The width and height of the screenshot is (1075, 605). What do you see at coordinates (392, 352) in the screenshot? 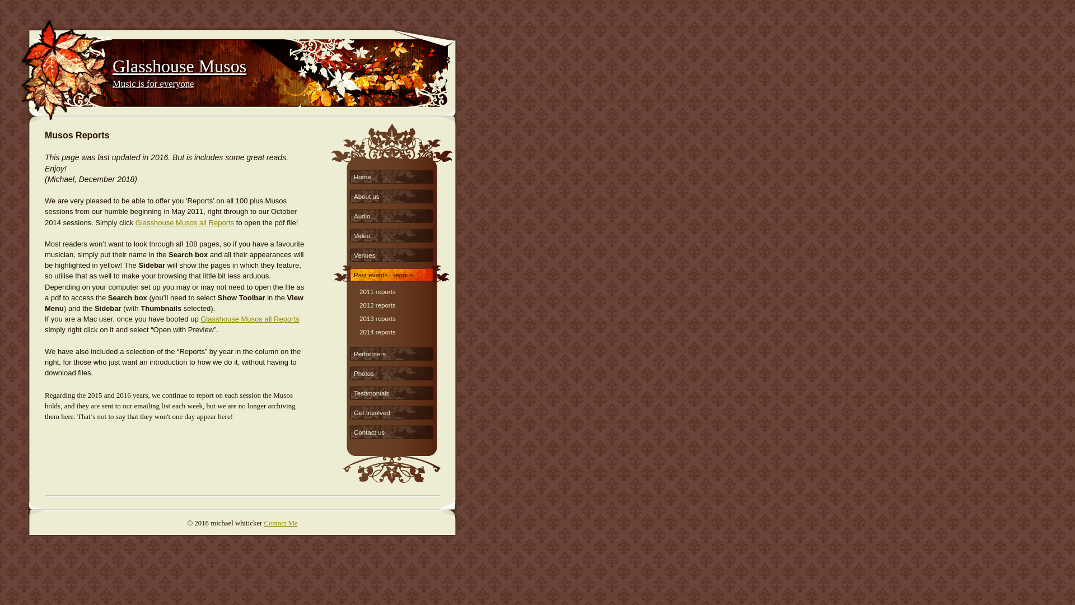
I see `Performers` at bounding box center [392, 352].